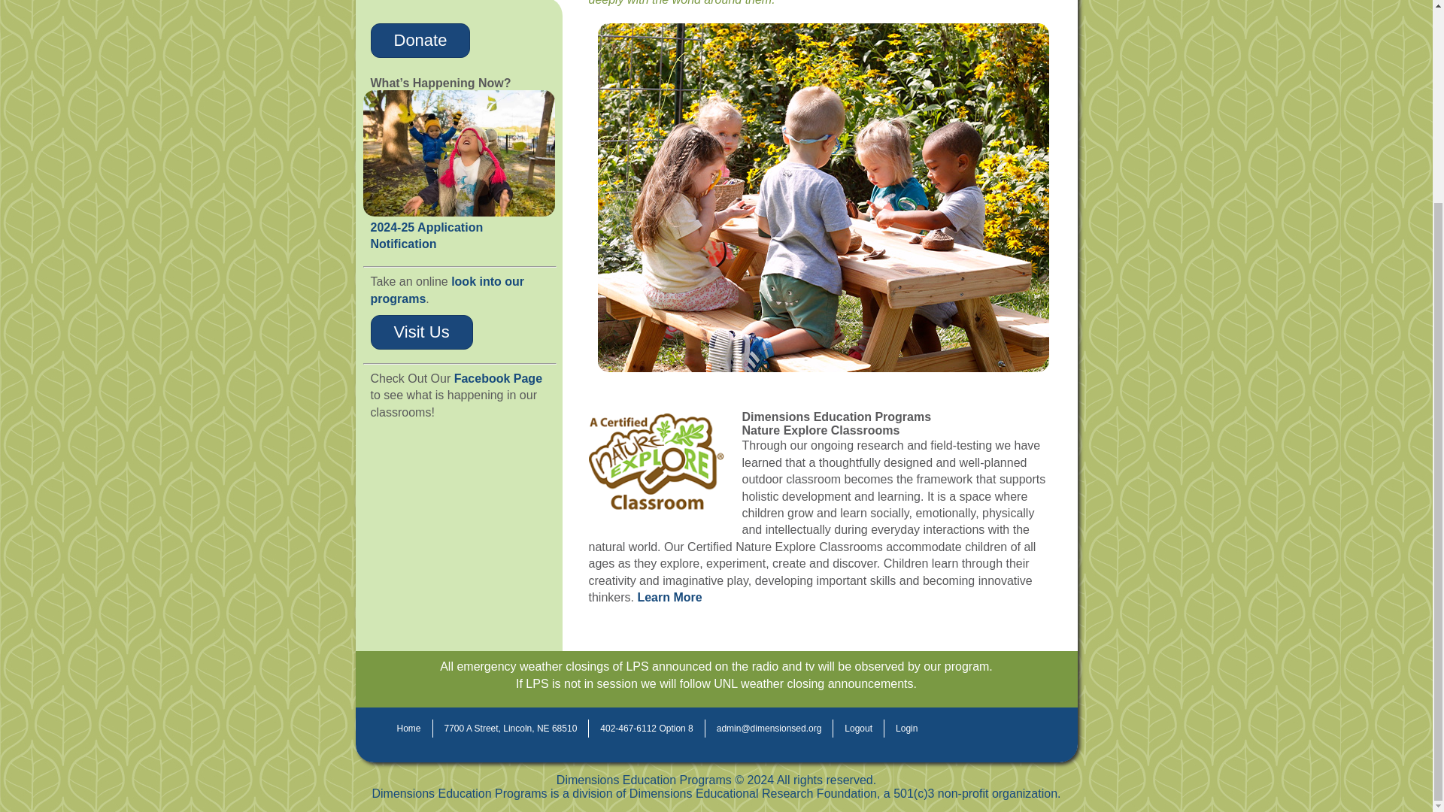 Image resolution: width=1444 pixels, height=812 pixels. I want to click on 2024-25 Application Notification, so click(426, 235).